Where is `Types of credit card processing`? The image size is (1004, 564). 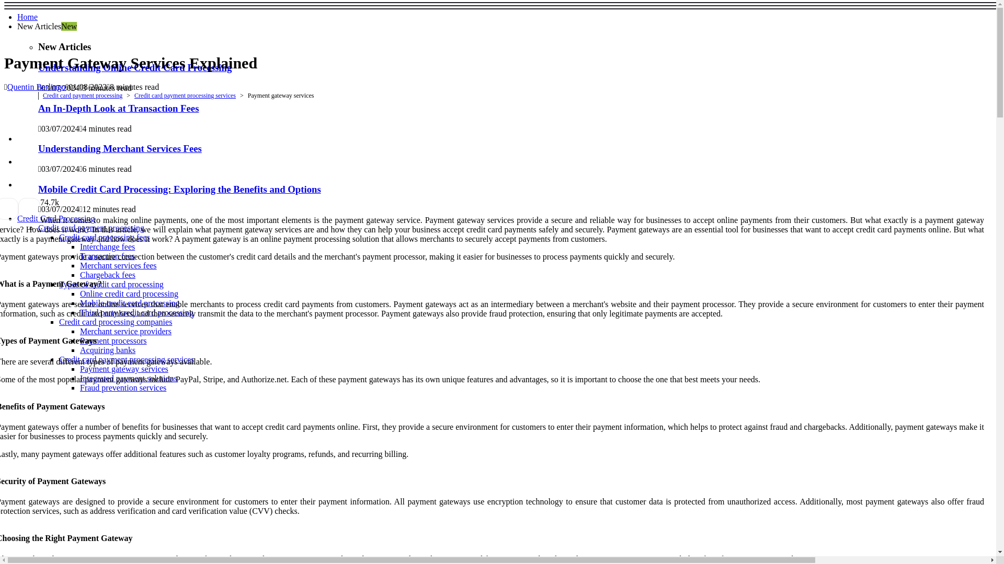
Types of credit card processing is located at coordinates (111, 284).